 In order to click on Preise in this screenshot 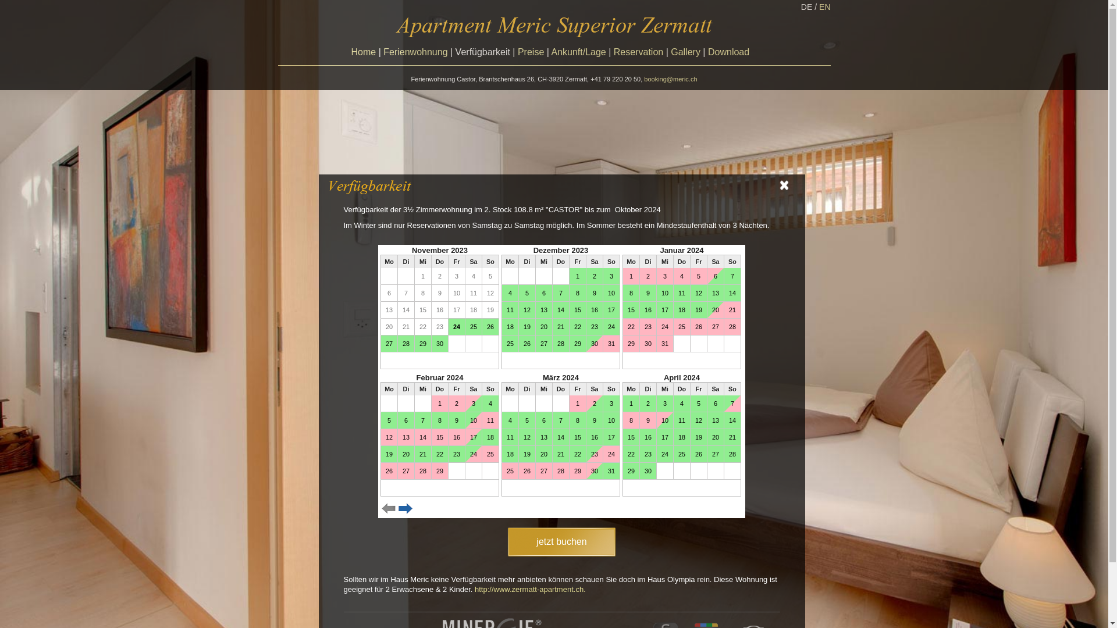, I will do `click(531, 52)`.